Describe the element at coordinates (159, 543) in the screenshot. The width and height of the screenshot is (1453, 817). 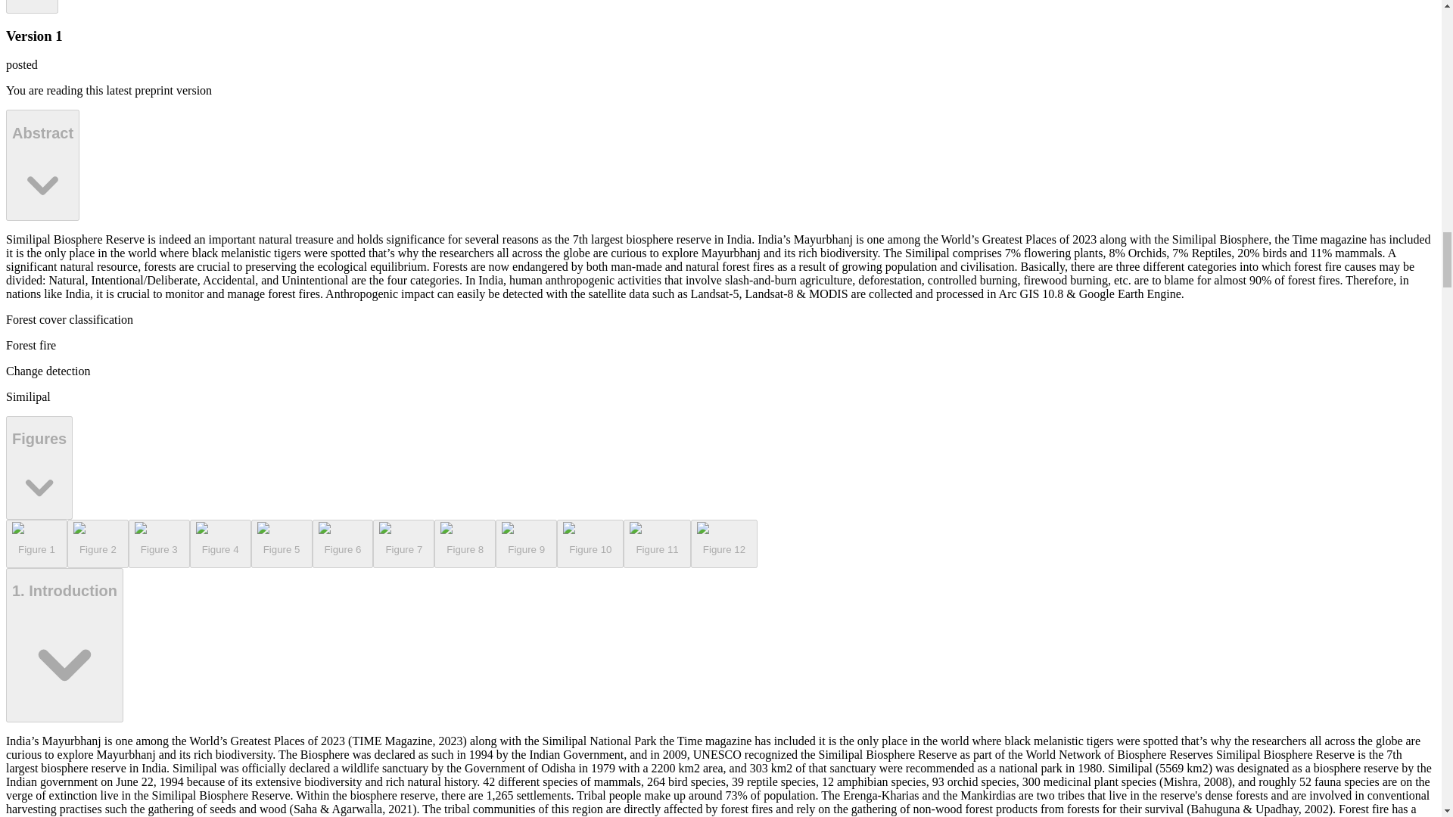
I see `Figure 3` at that location.